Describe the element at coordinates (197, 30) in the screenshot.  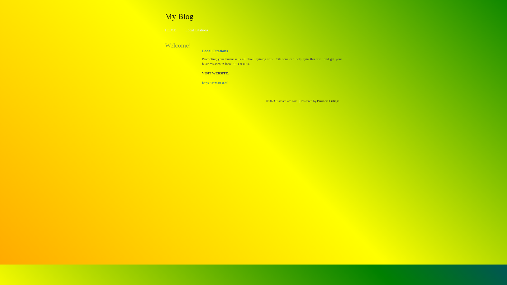
I see `Local Citations` at that location.